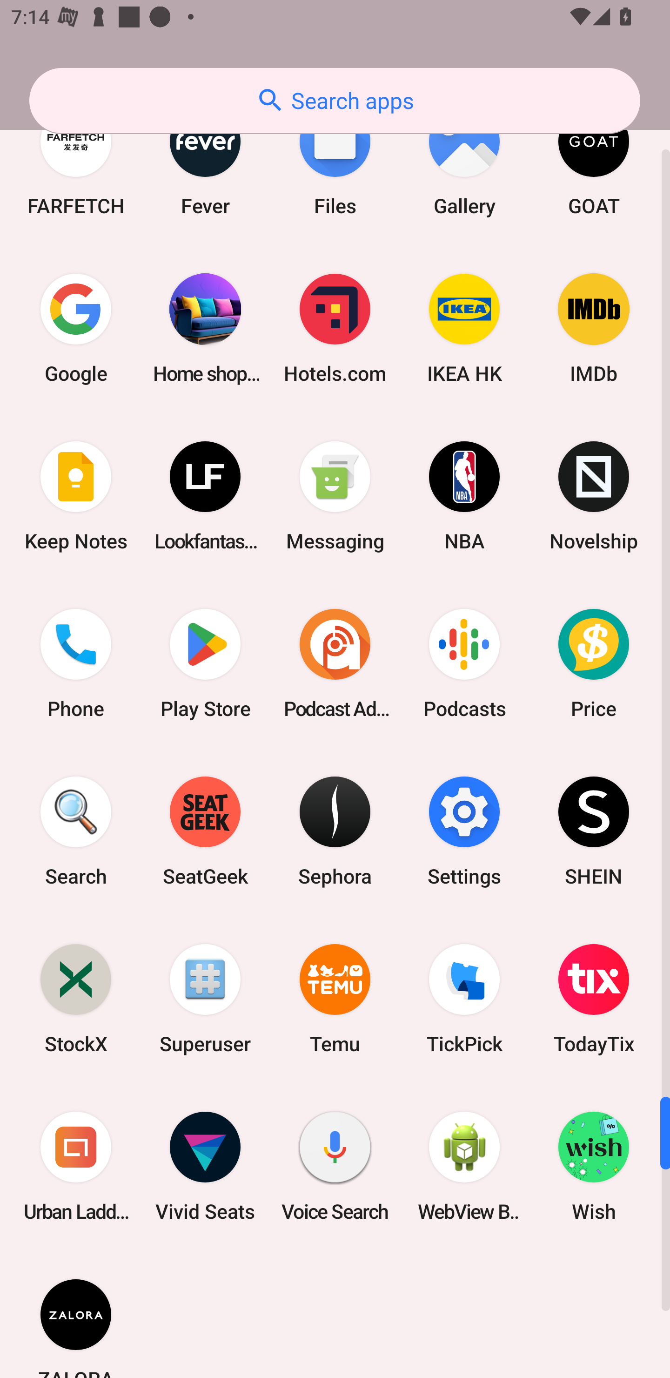 This screenshot has height=1378, width=670. What do you see at coordinates (76, 998) in the screenshot?
I see `StockX` at bounding box center [76, 998].